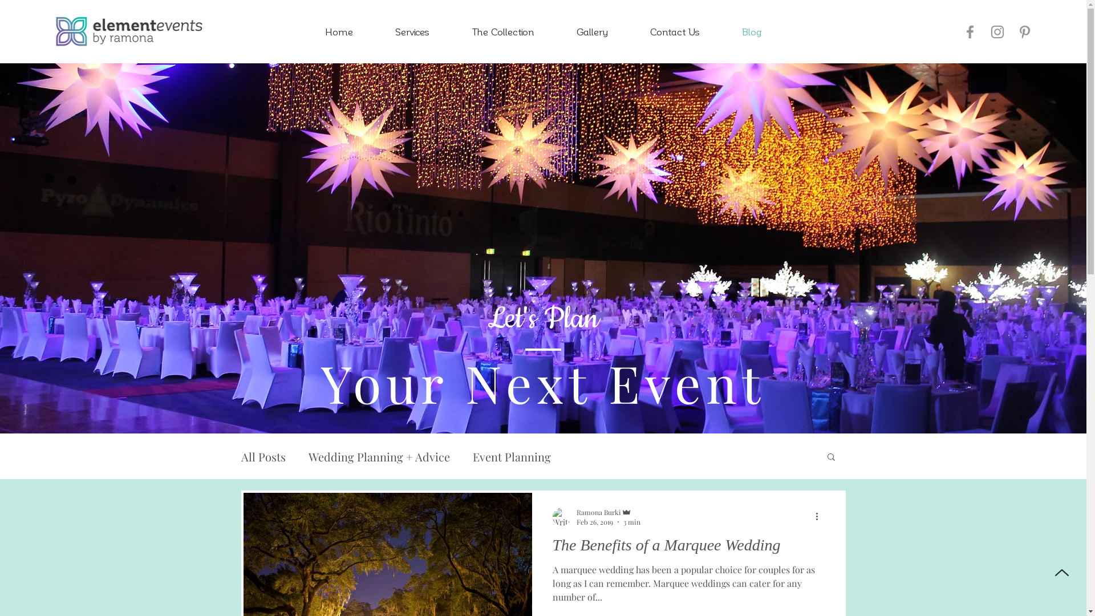  Describe the element at coordinates (379, 456) in the screenshot. I see `Wedding Planning + Advice` at that location.